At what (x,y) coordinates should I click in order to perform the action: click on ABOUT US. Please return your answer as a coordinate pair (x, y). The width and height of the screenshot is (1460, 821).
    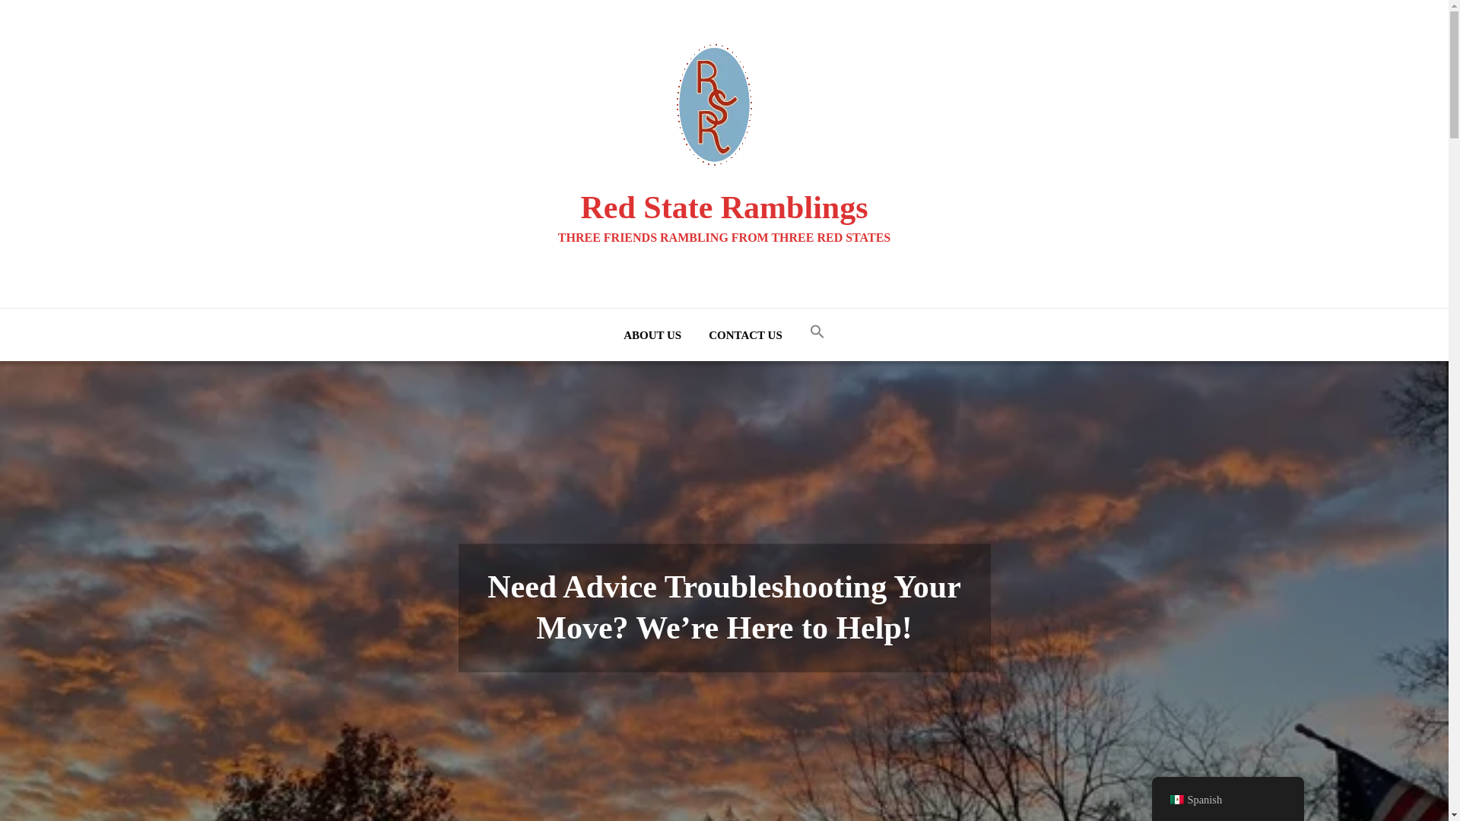
    Looking at the image, I should click on (652, 334).